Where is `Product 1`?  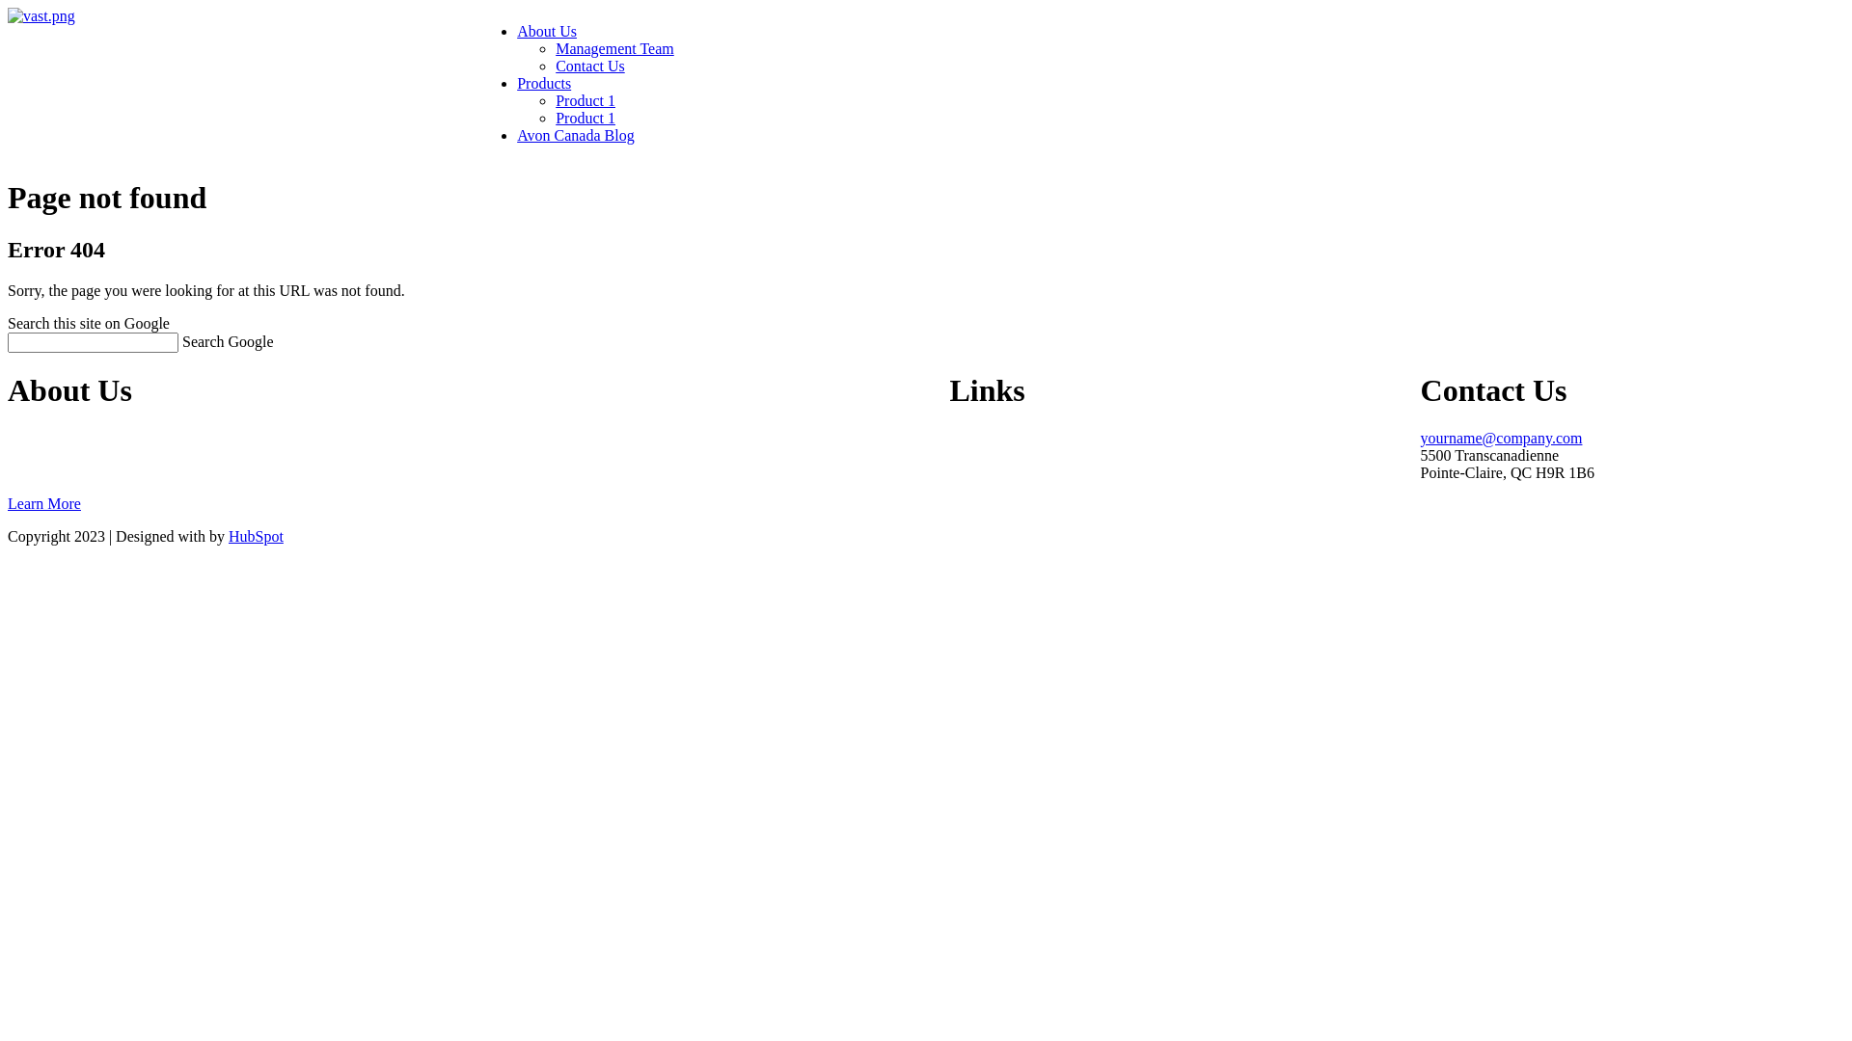 Product 1 is located at coordinates (586, 100).